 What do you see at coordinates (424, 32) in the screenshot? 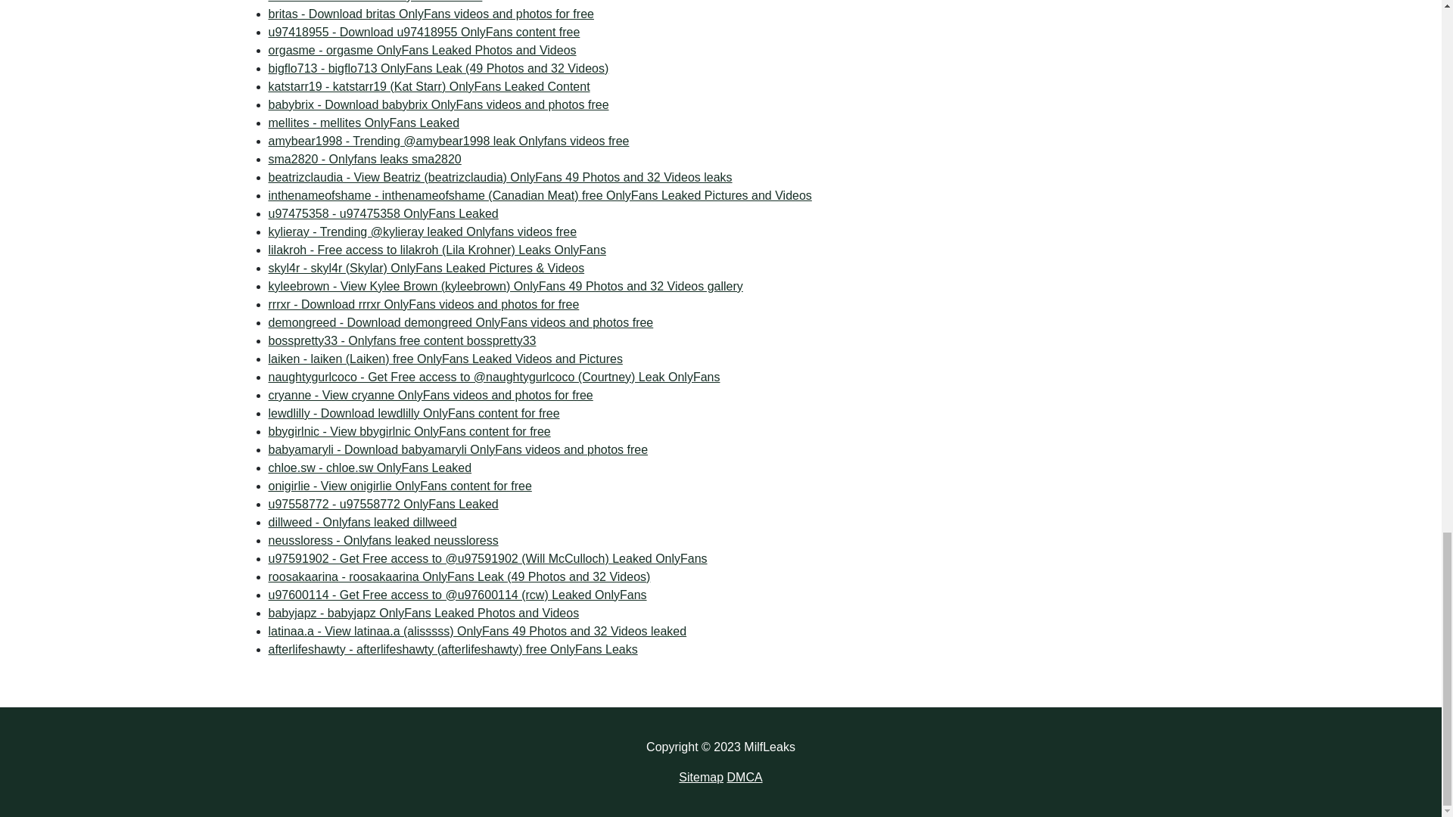
I see `britas - Download britas OnlyFans videos and photos for free` at bounding box center [424, 32].